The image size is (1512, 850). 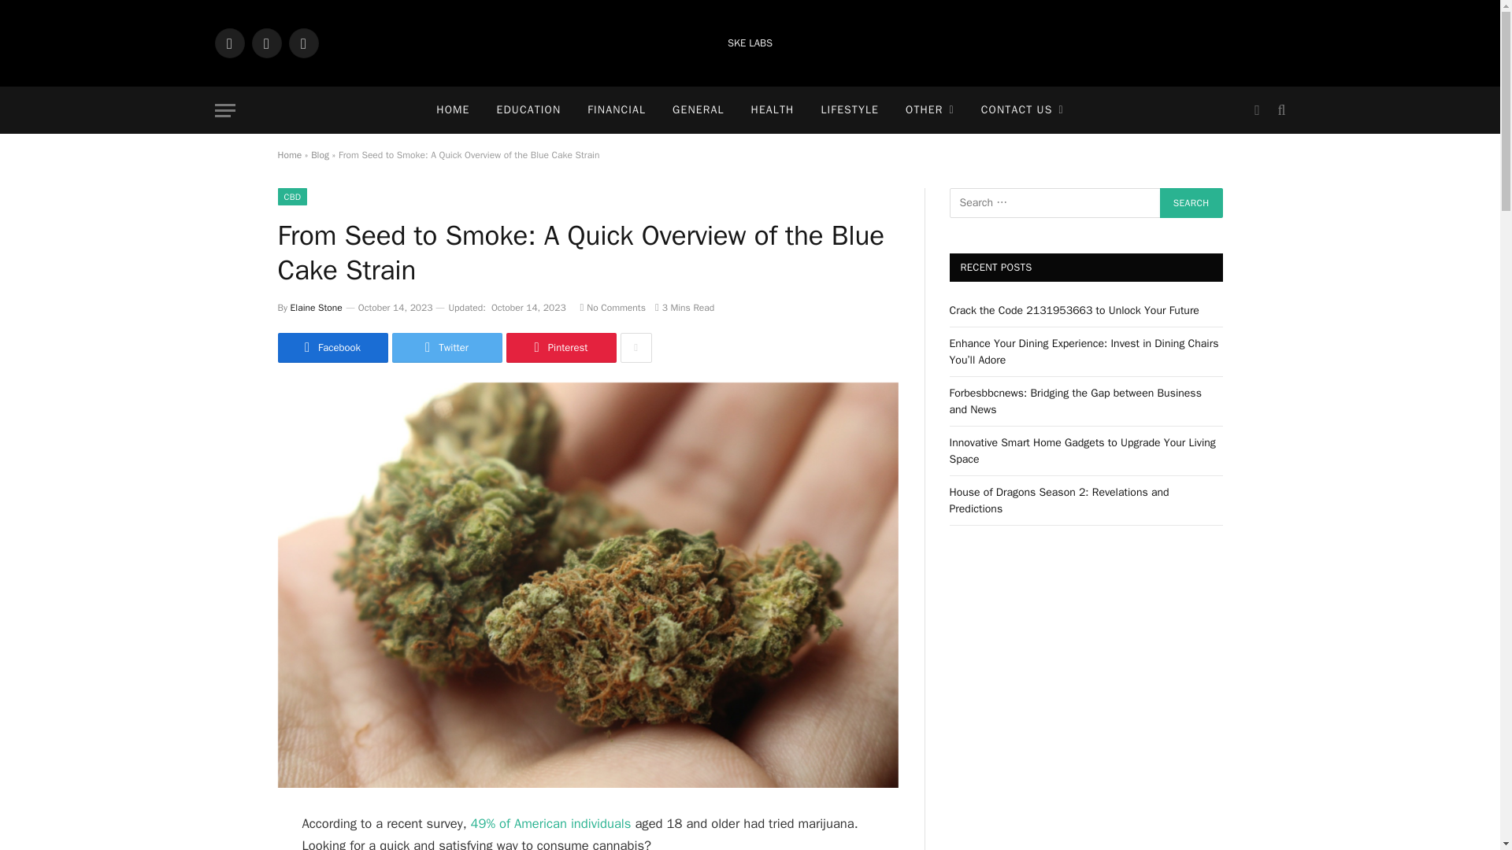 I want to click on HEALTH, so click(x=772, y=110).